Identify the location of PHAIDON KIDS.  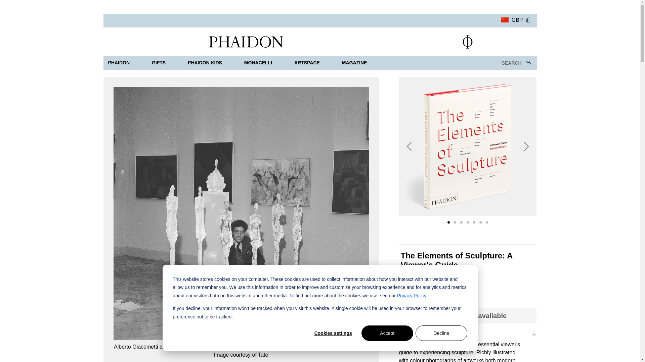
(205, 63).